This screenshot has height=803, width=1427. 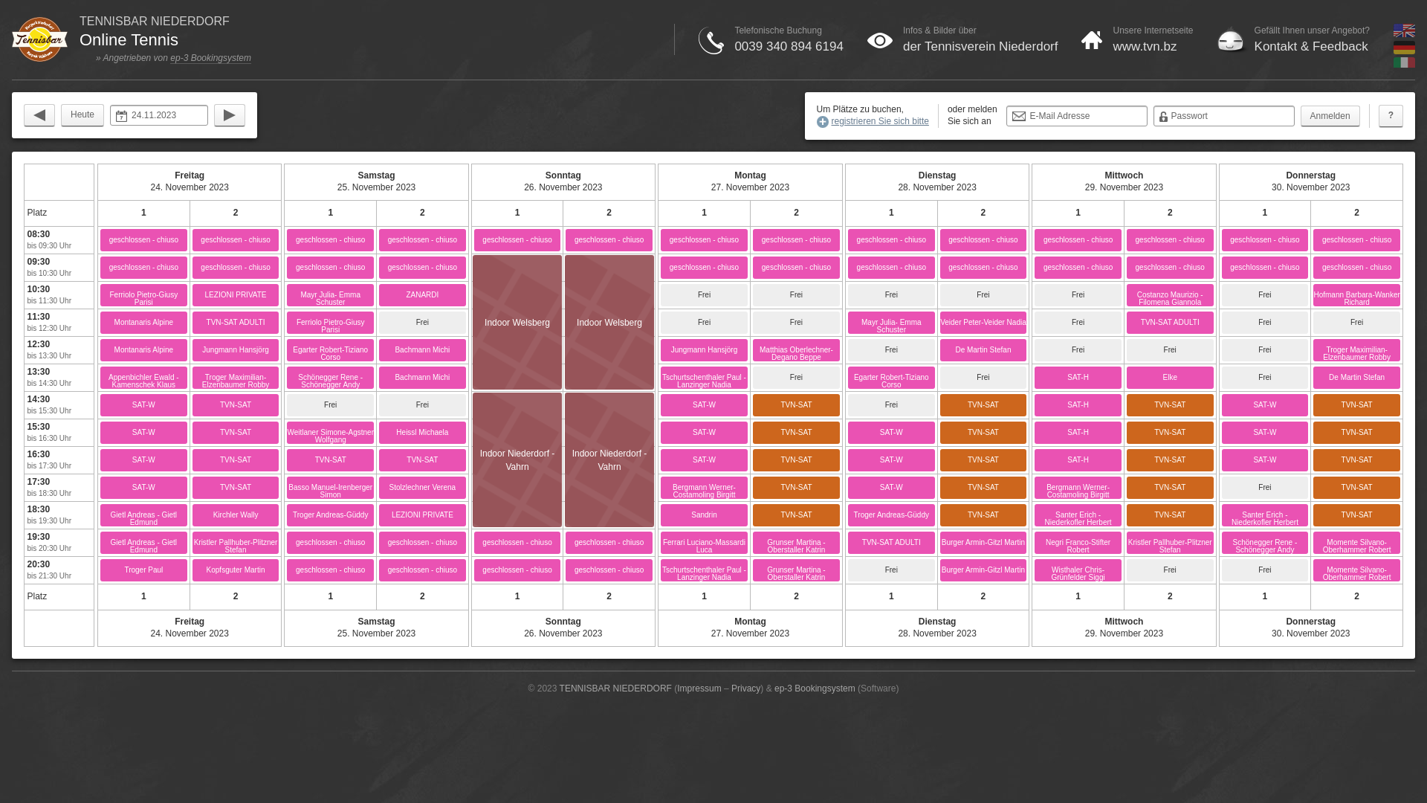 I want to click on Frei, so click(x=705, y=323).